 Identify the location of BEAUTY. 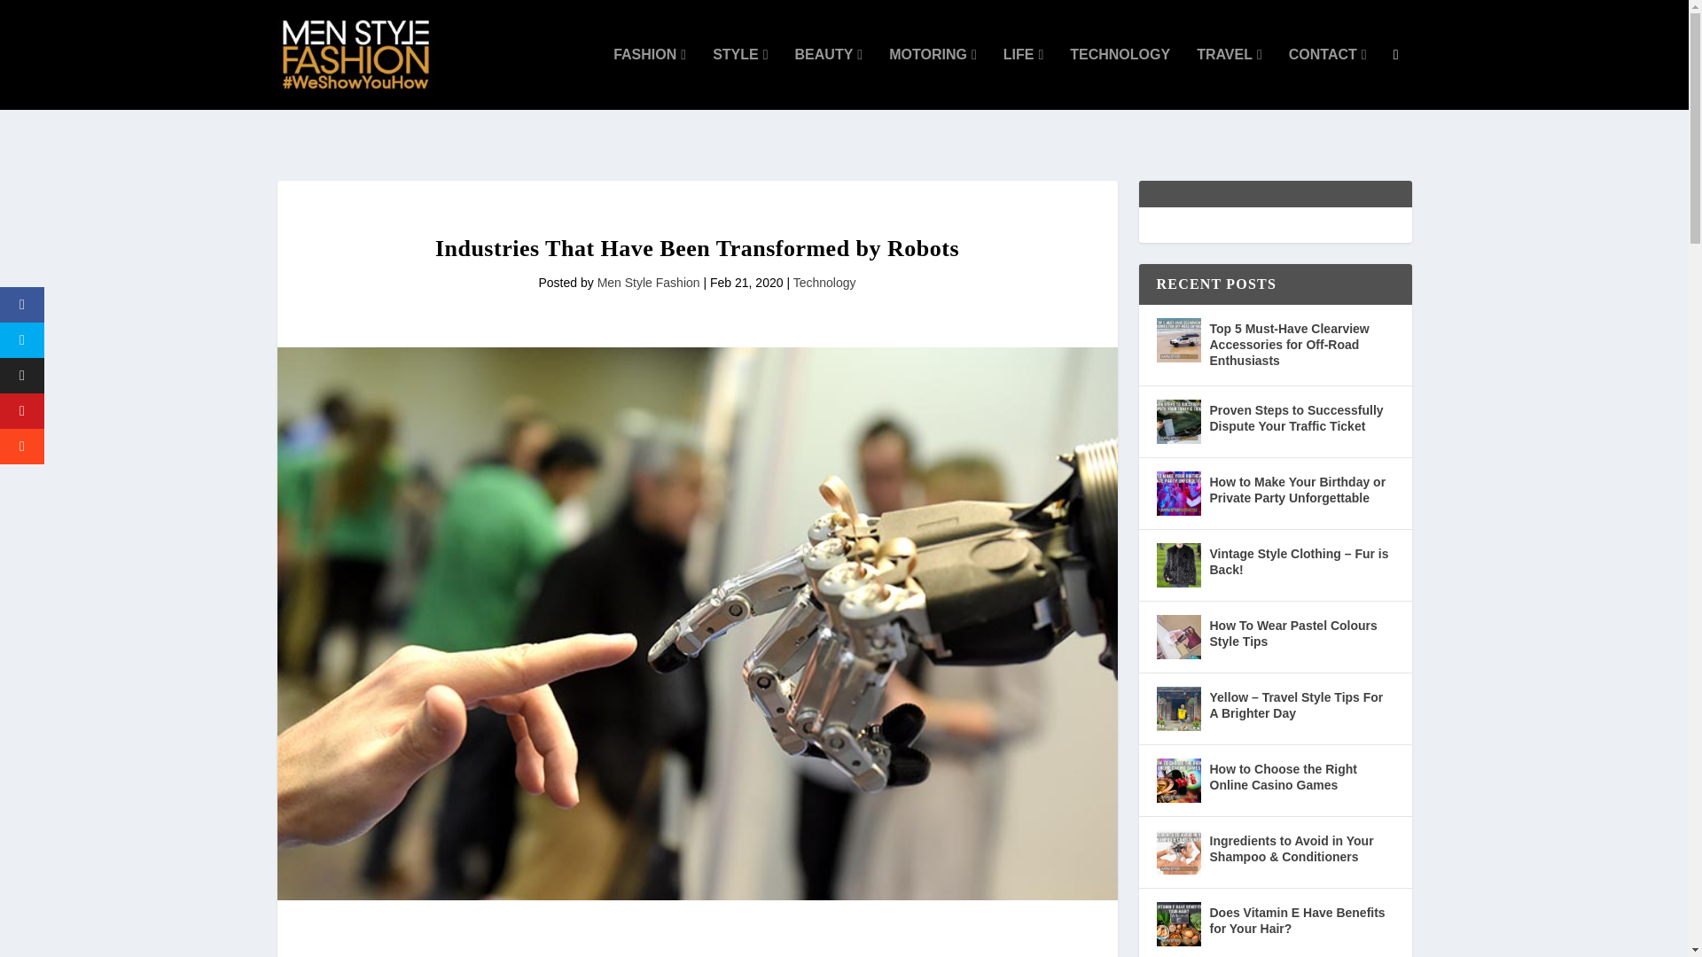
(828, 79).